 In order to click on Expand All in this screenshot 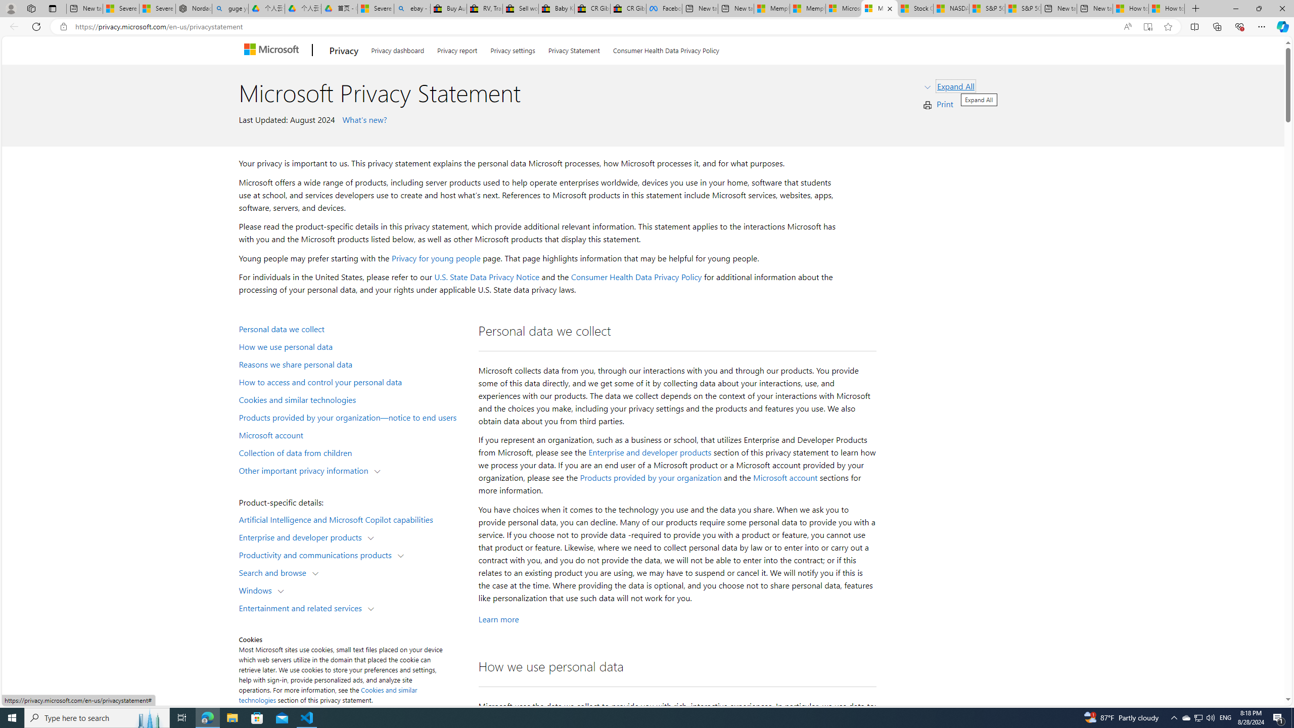, I will do `click(956, 86)`.